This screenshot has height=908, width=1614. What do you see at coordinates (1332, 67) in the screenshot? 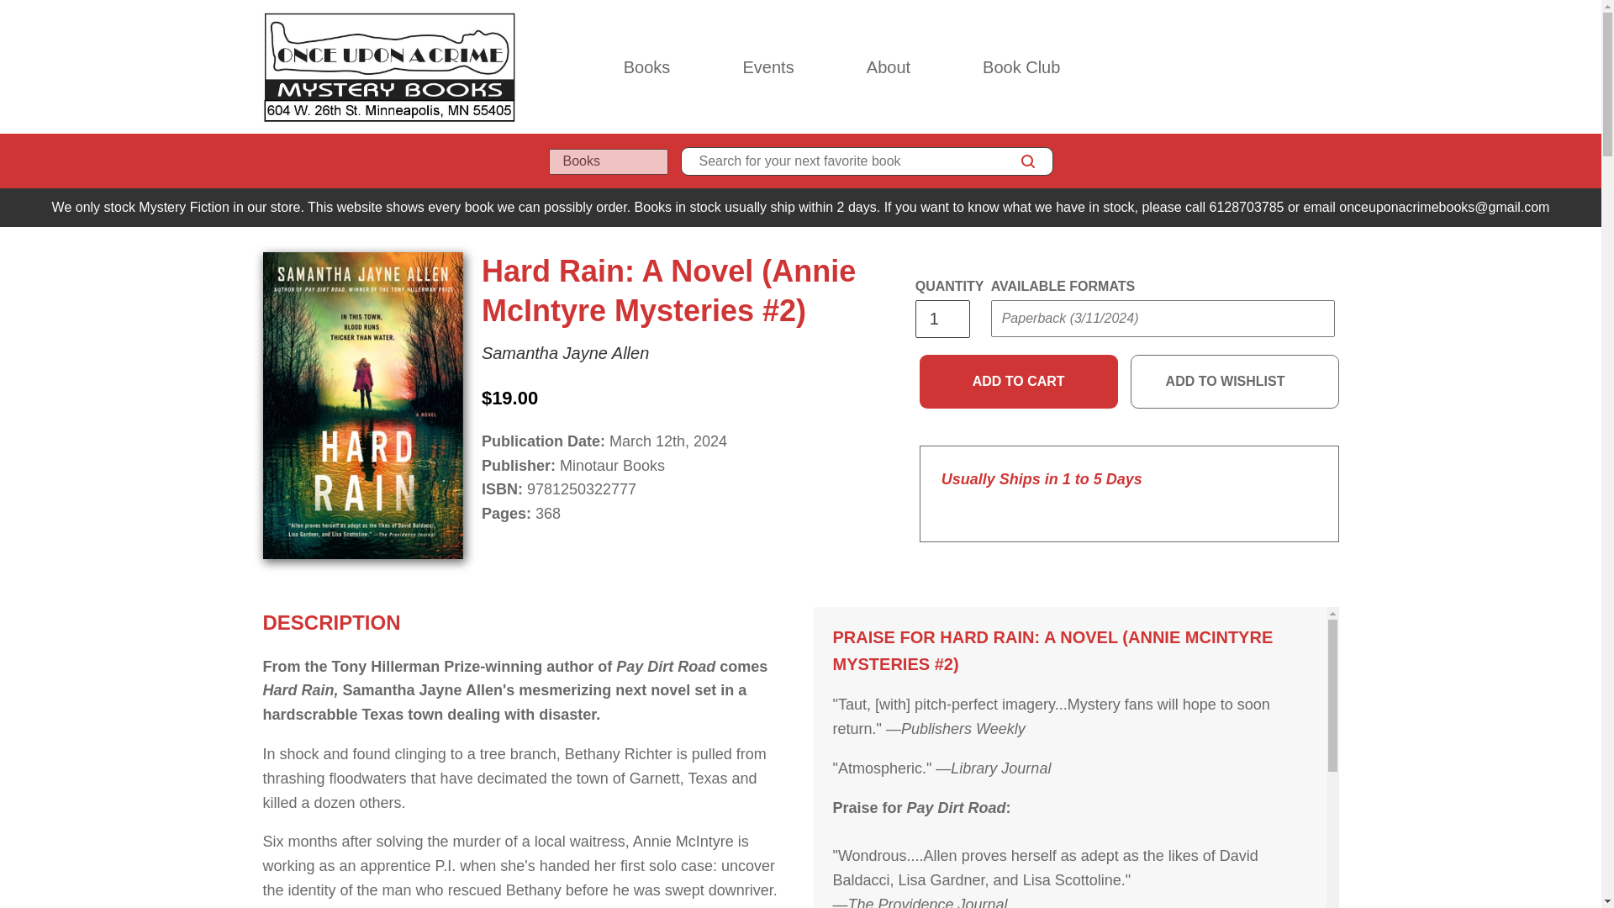
I see `Cart` at bounding box center [1332, 67].